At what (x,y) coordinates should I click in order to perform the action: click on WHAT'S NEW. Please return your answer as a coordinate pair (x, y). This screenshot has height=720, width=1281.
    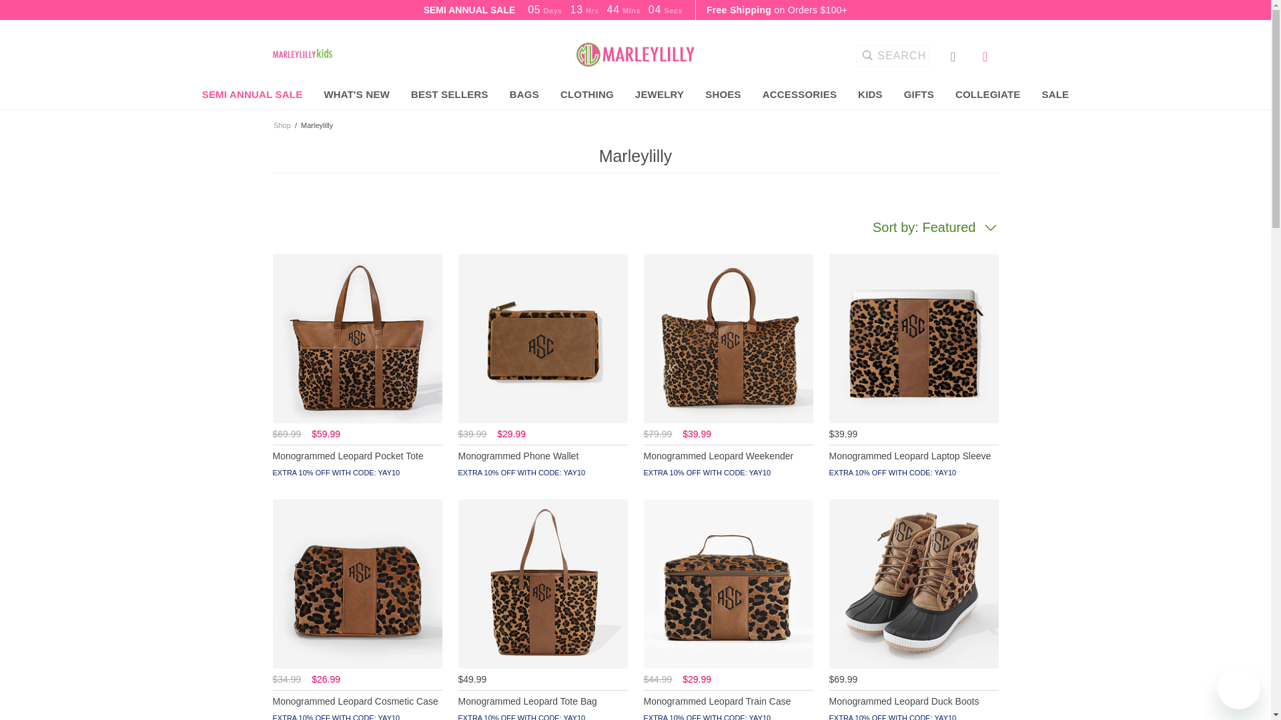
    Looking at the image, I should click on (356, 95).